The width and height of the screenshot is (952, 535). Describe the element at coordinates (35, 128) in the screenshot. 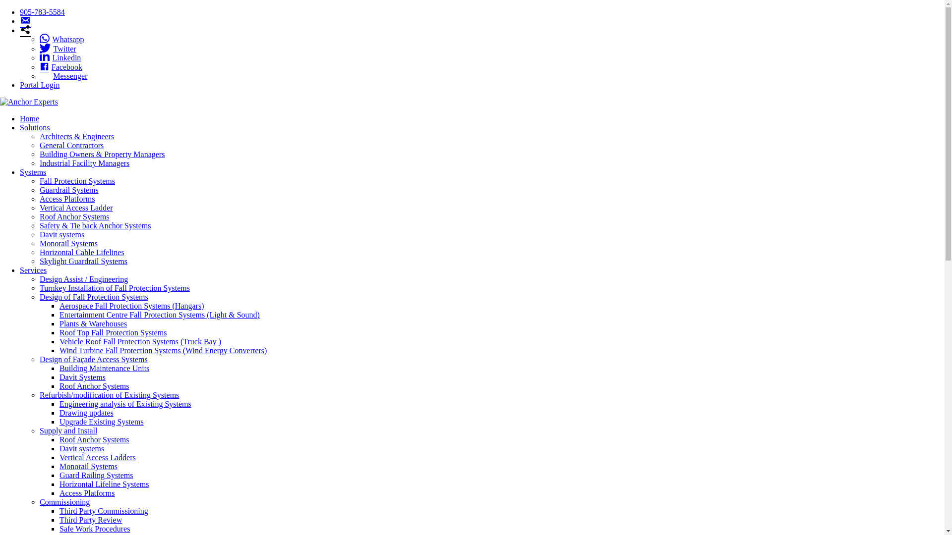

I see `Solutions` at that location.